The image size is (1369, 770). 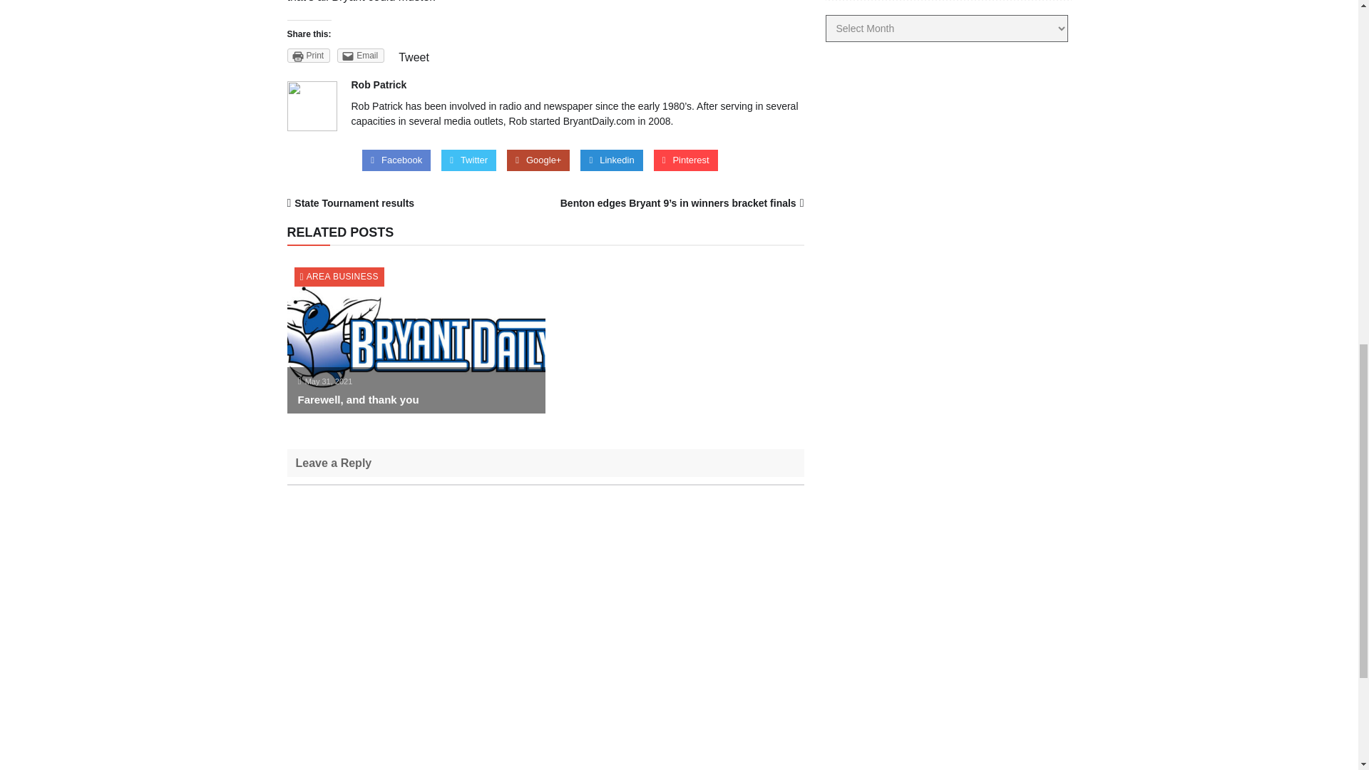 What do you see at coordinates (361, 56) in the screenshot?
I see `Email` at bounding box center [361, 56].